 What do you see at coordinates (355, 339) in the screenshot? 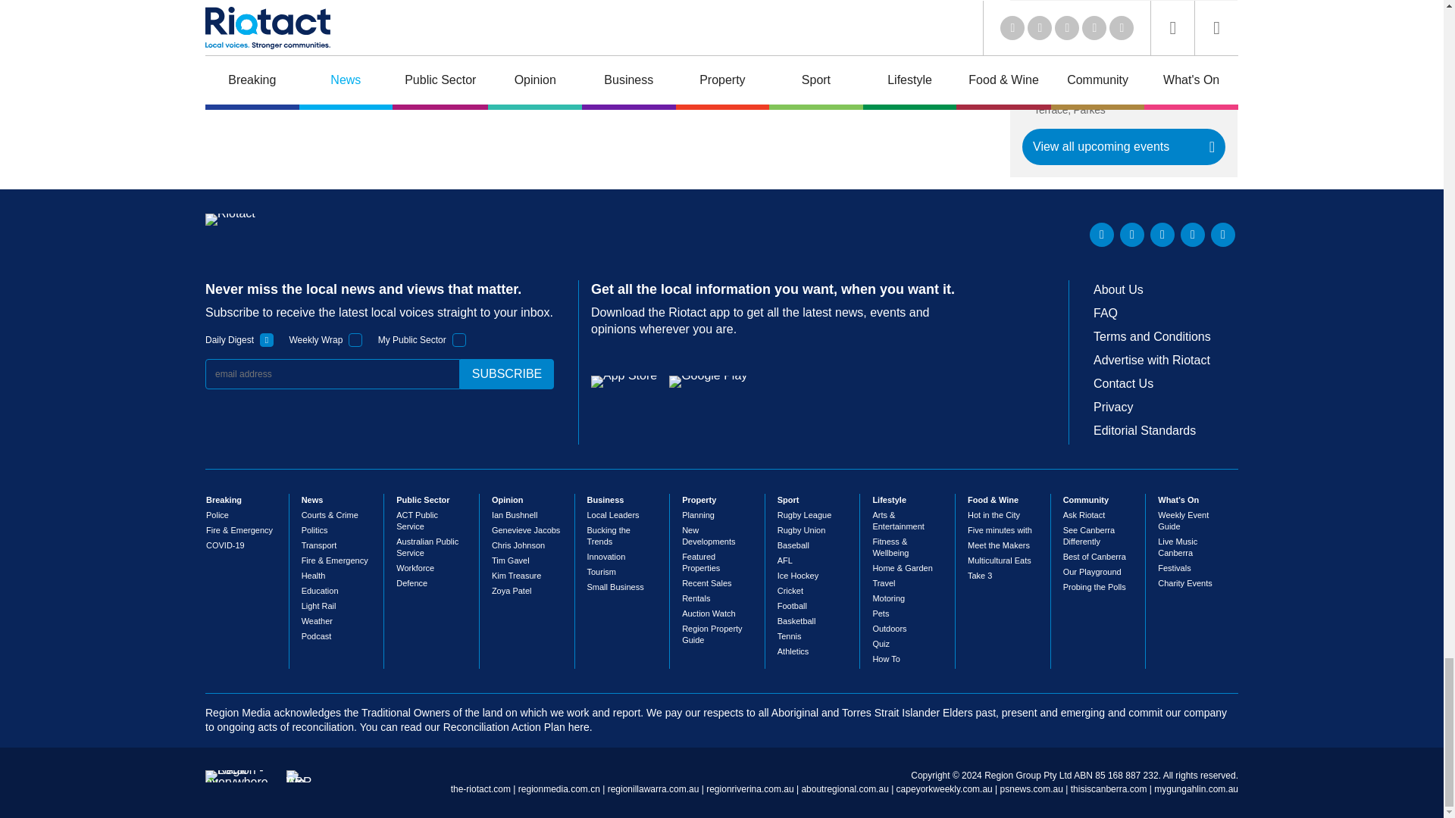
I see `1` at bounding box center [355, 339].